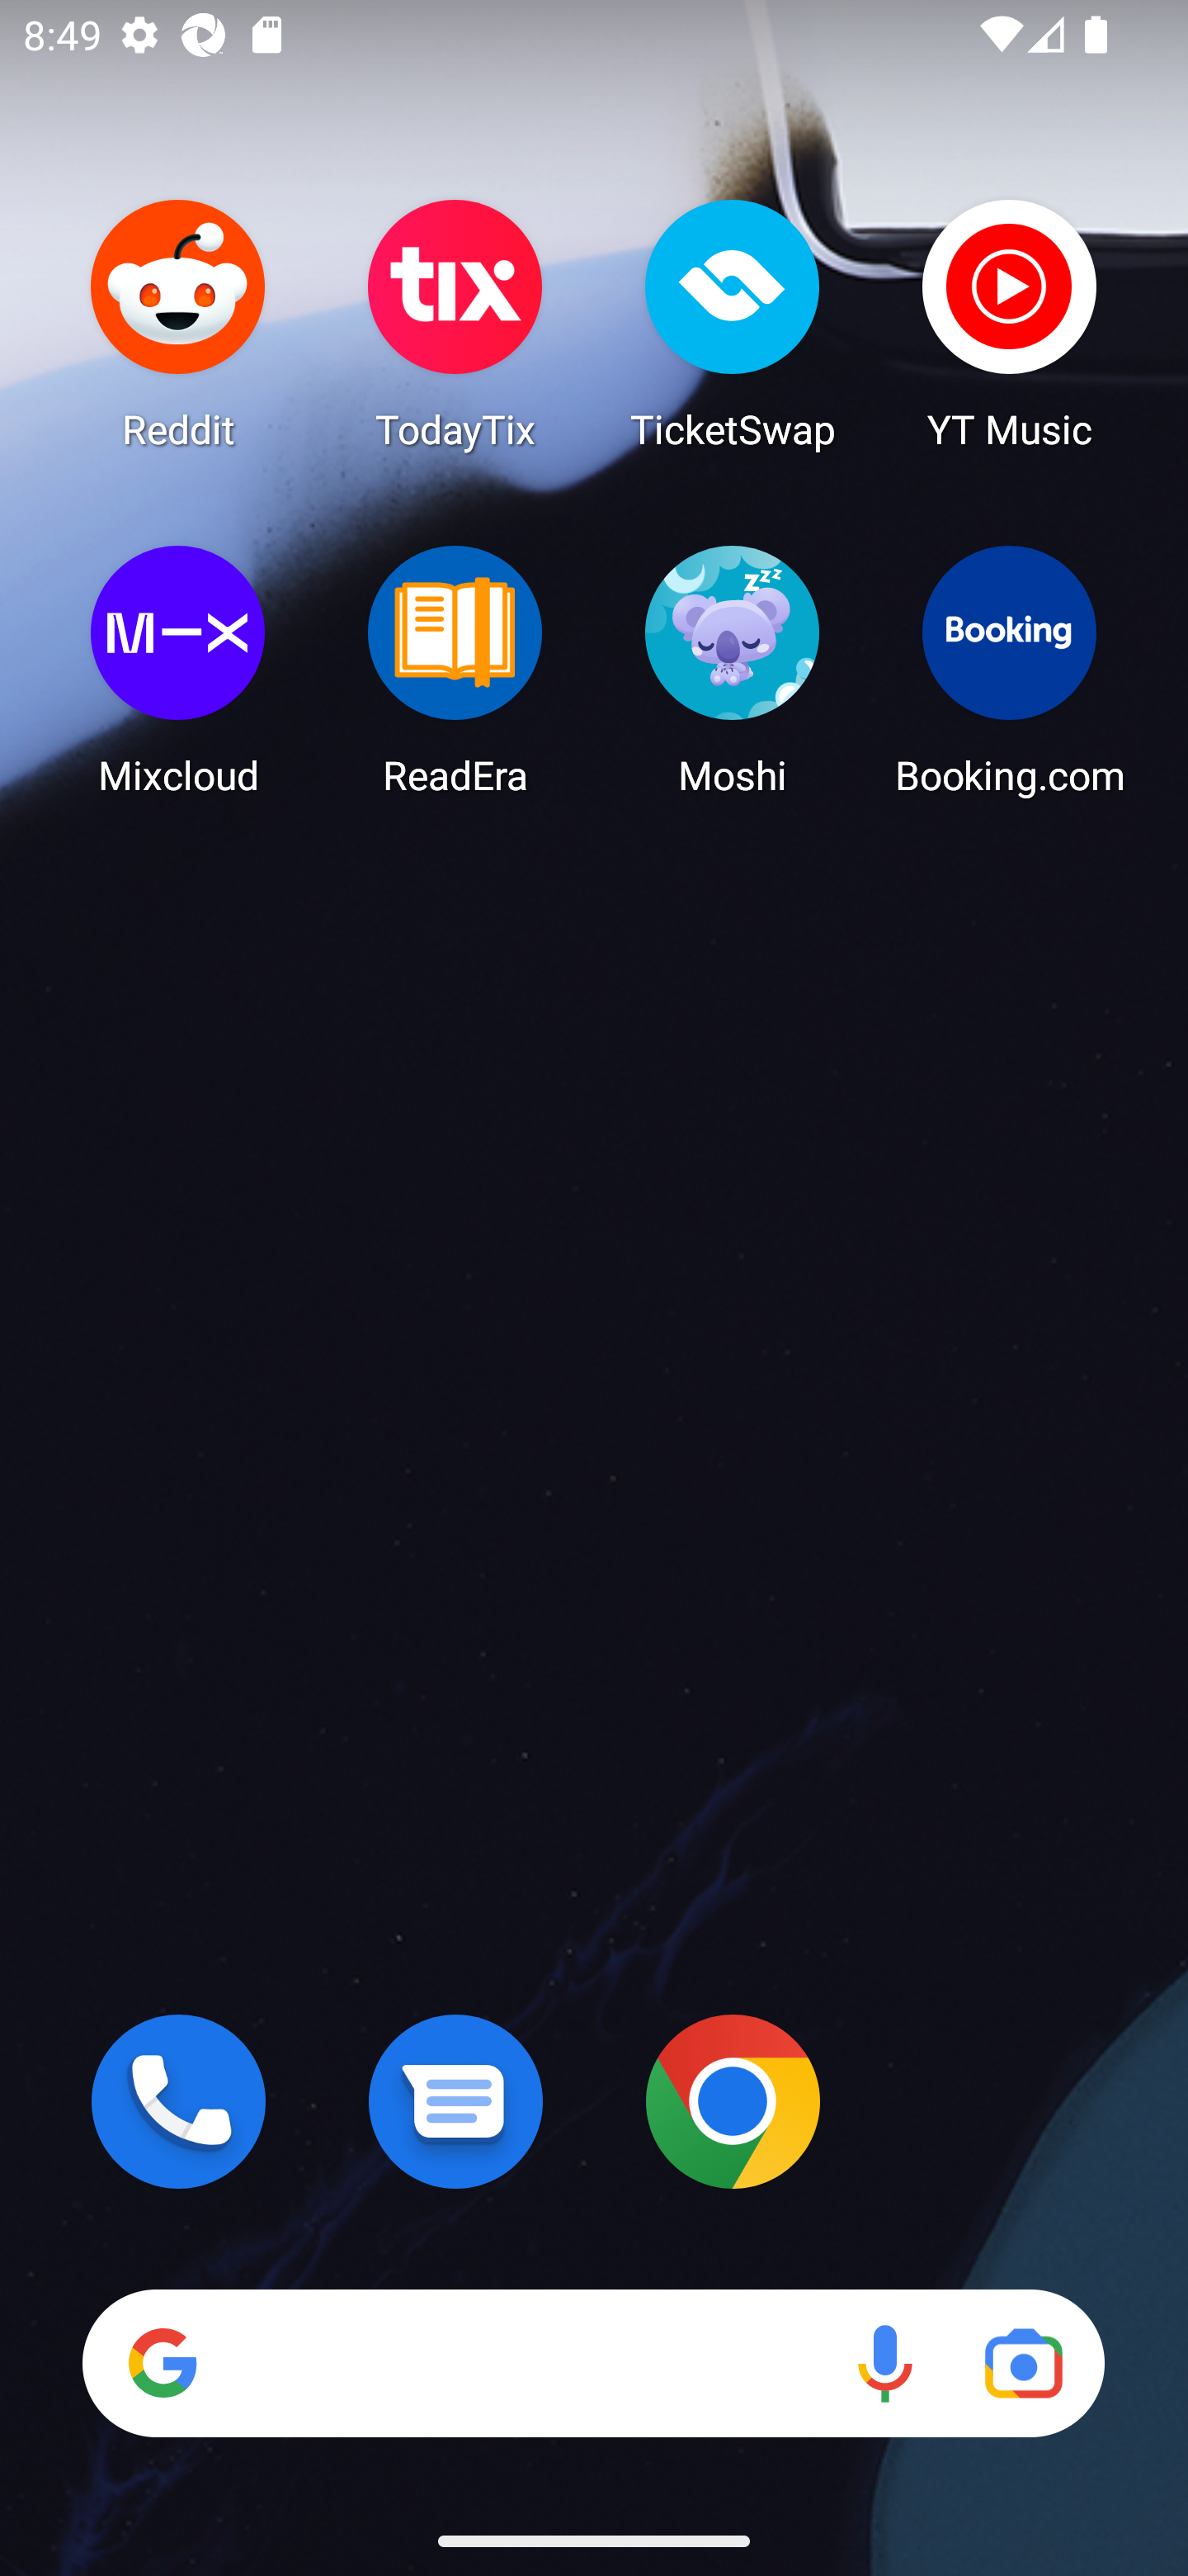 The height and width of the screenshot is (2576, 1188). I want to click on Booking.com, so click(1010, 670).